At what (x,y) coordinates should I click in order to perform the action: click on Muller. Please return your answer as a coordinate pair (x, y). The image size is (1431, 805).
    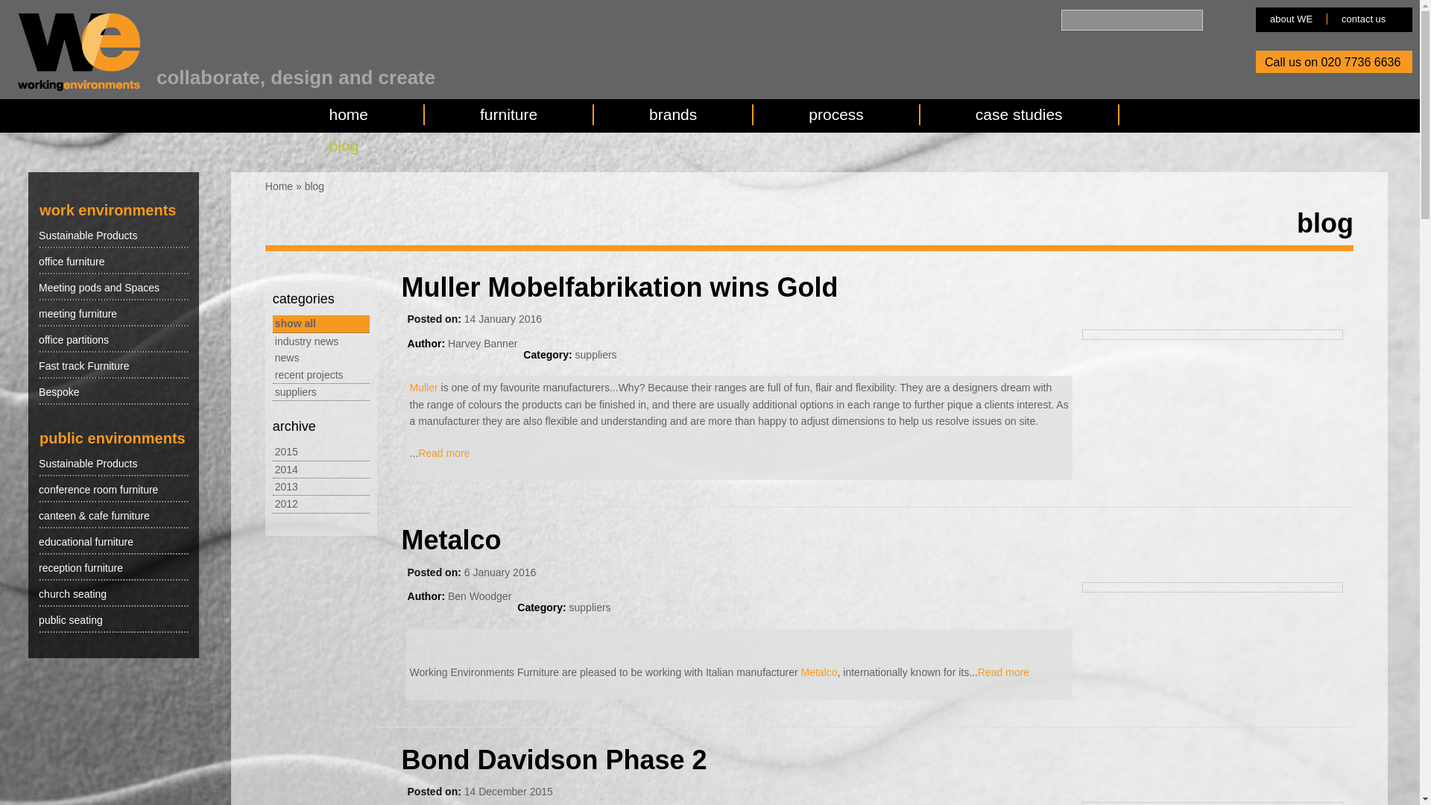
    Looking at the image, I should click on (423, 388).